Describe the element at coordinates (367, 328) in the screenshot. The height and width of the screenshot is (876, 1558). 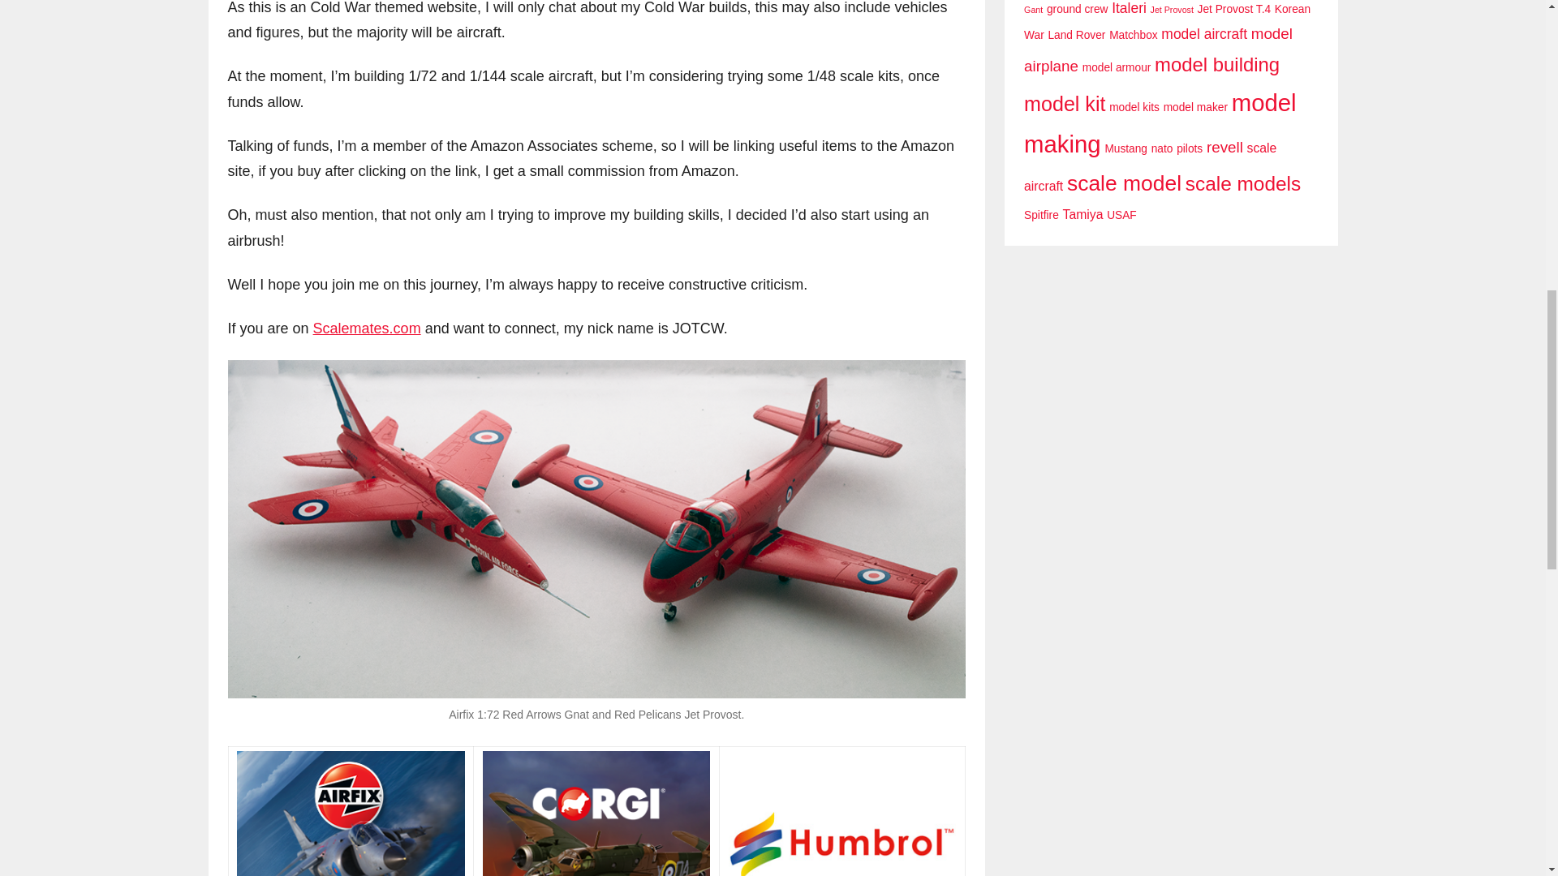
I see `Scalemates.com` at that location.